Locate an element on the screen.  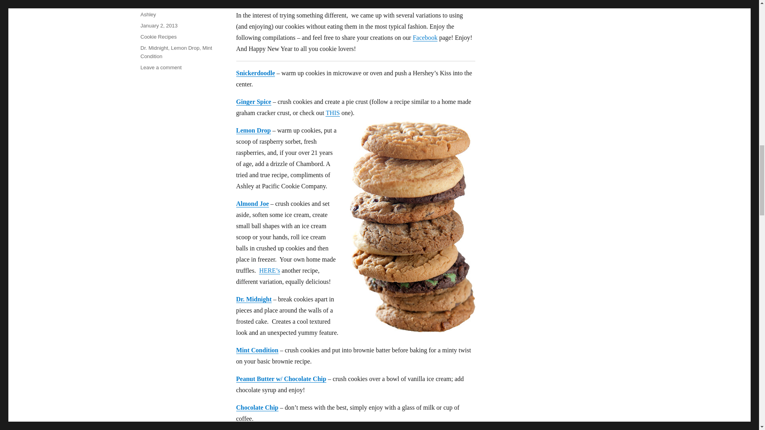
Chocolate Chip is located at coordinates (257, 408).